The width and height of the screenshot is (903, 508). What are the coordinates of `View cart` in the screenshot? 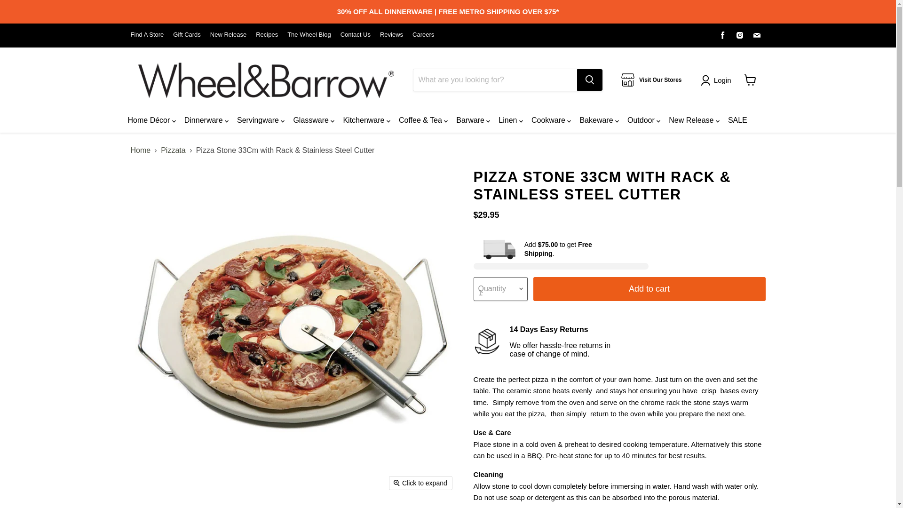 It's located at (750, 80).